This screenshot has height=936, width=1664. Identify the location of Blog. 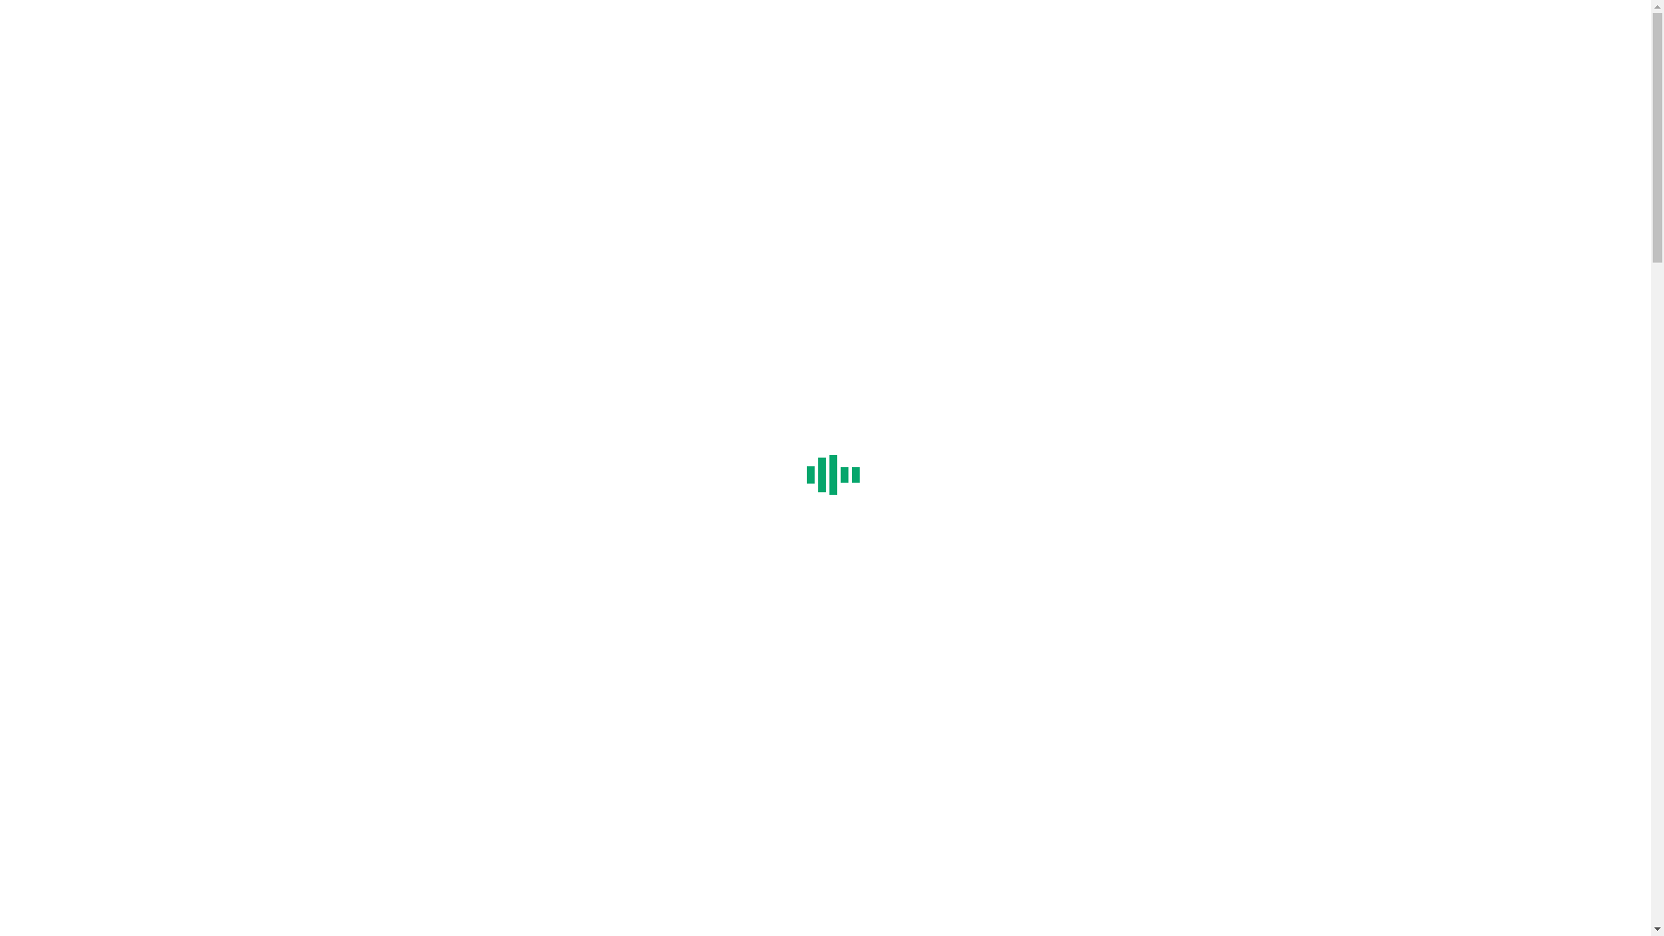
(55, 629).